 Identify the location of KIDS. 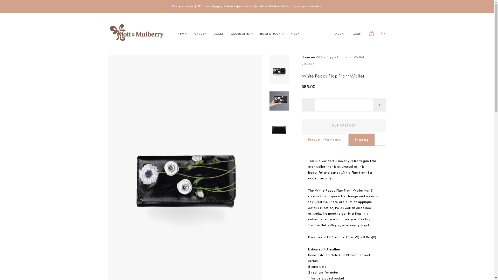
(294, 34).